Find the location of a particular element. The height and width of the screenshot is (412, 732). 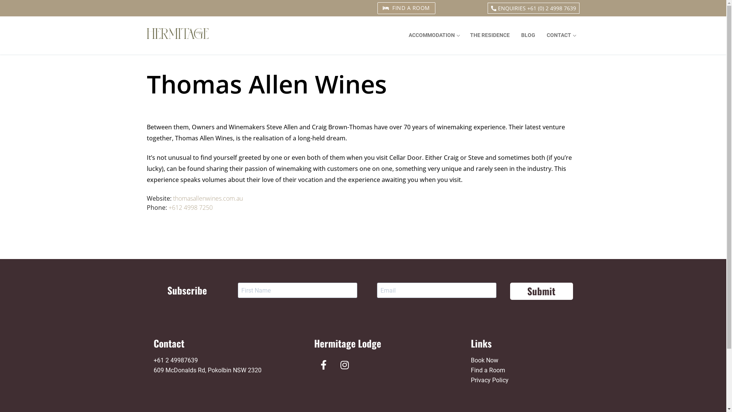

Find a Room is located at coordinates (488, 370).